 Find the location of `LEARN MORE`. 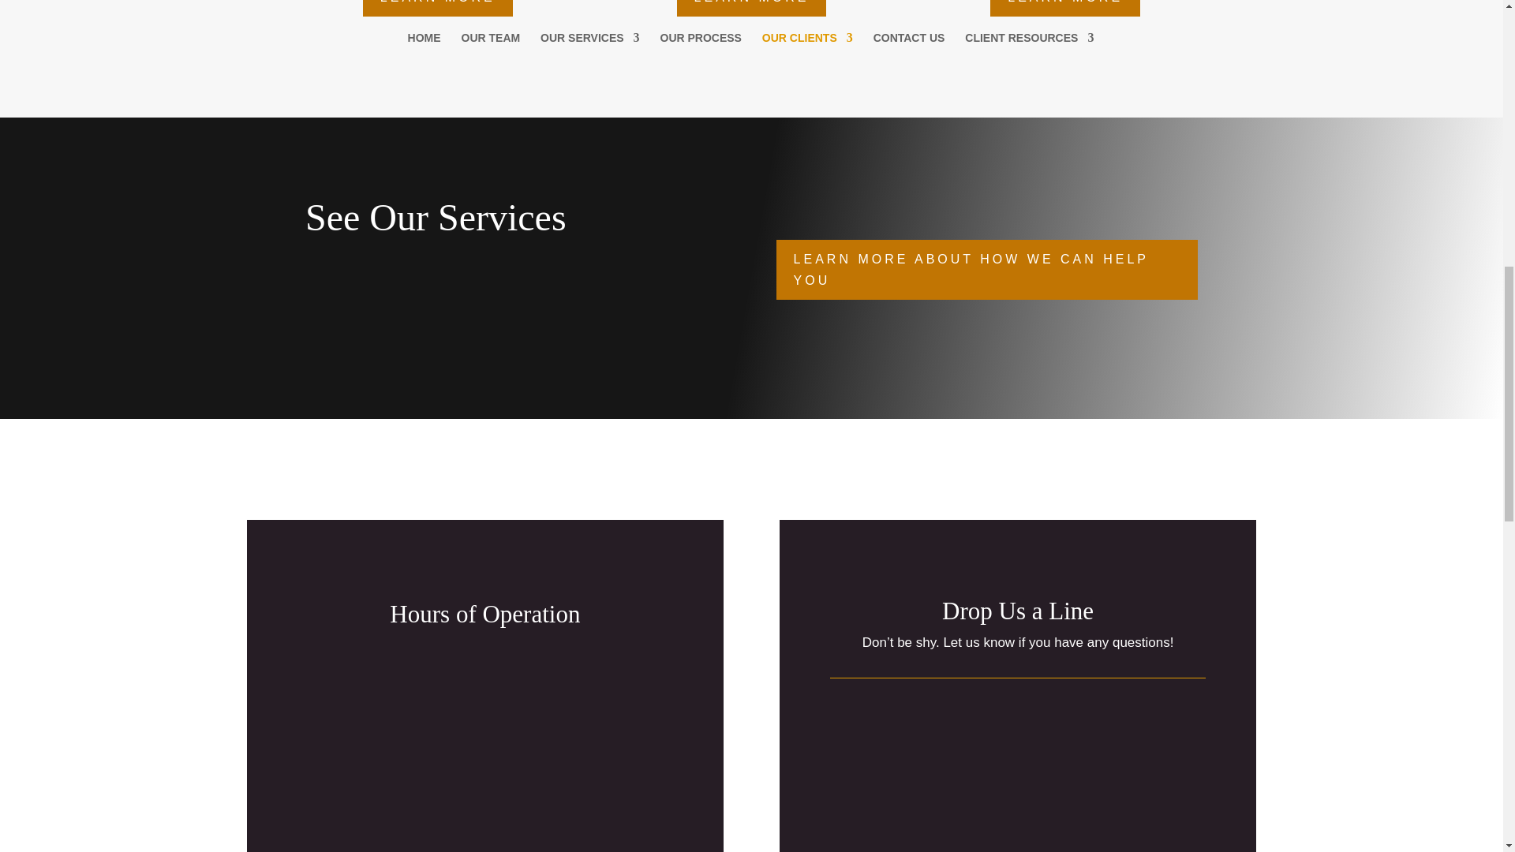

LEARN MORE is located at coordinates (752, 8).